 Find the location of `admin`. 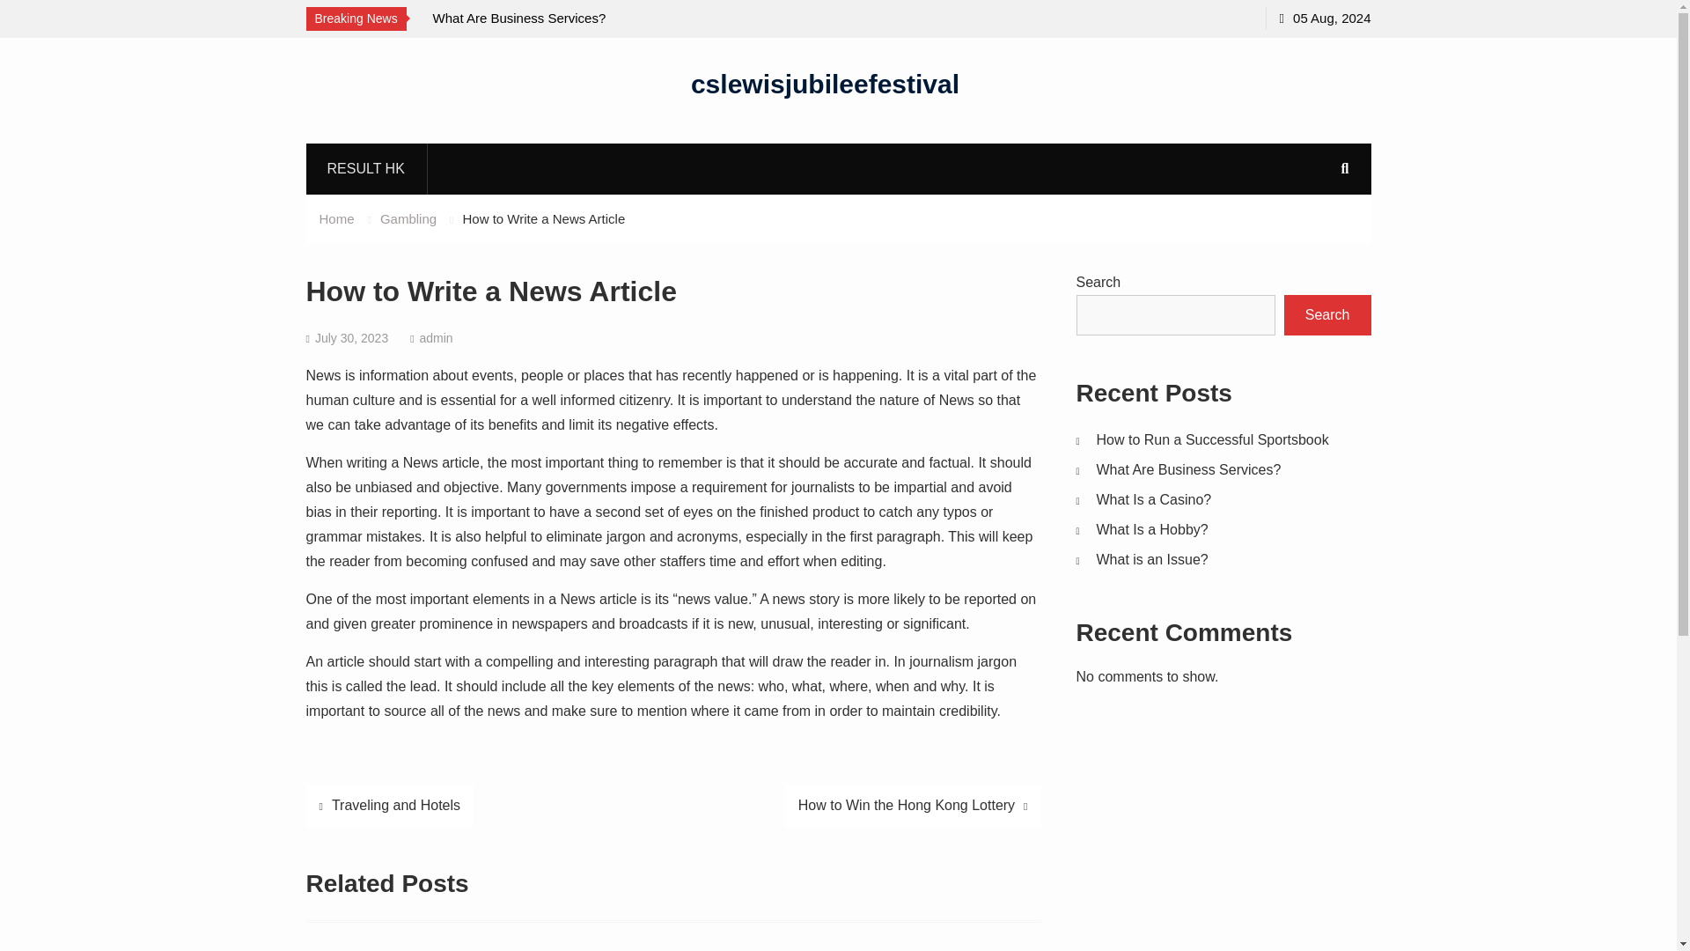

admin is located at coordinates (436, 338).